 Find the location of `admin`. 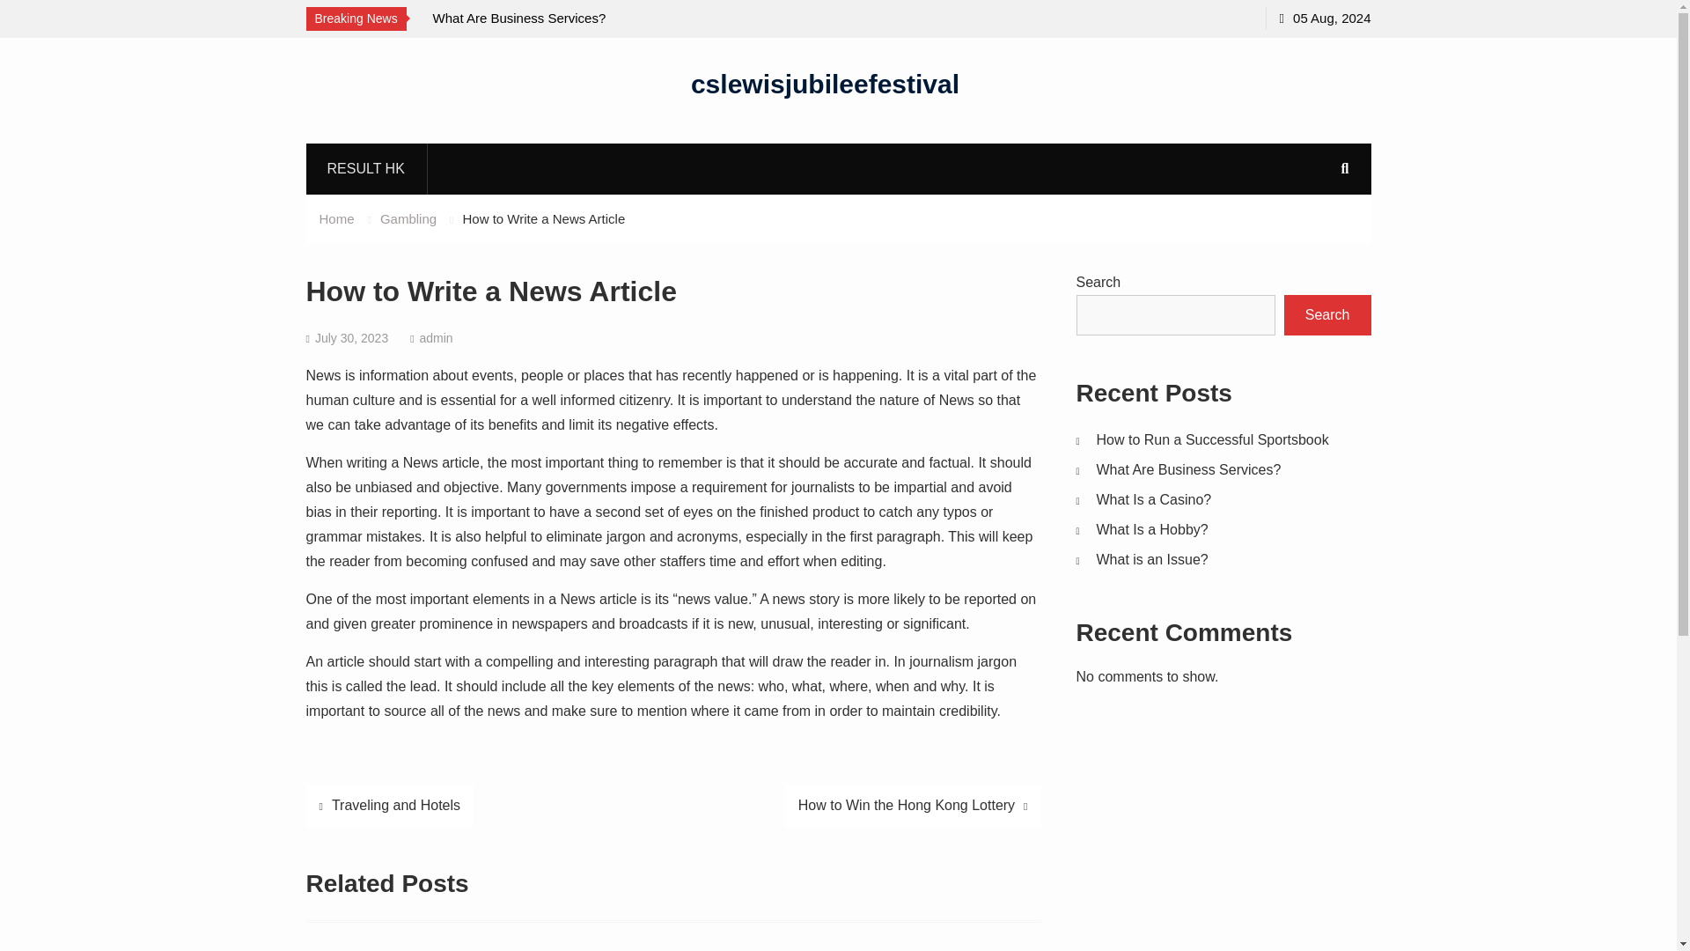

admin is located at coordinates (436, 338).